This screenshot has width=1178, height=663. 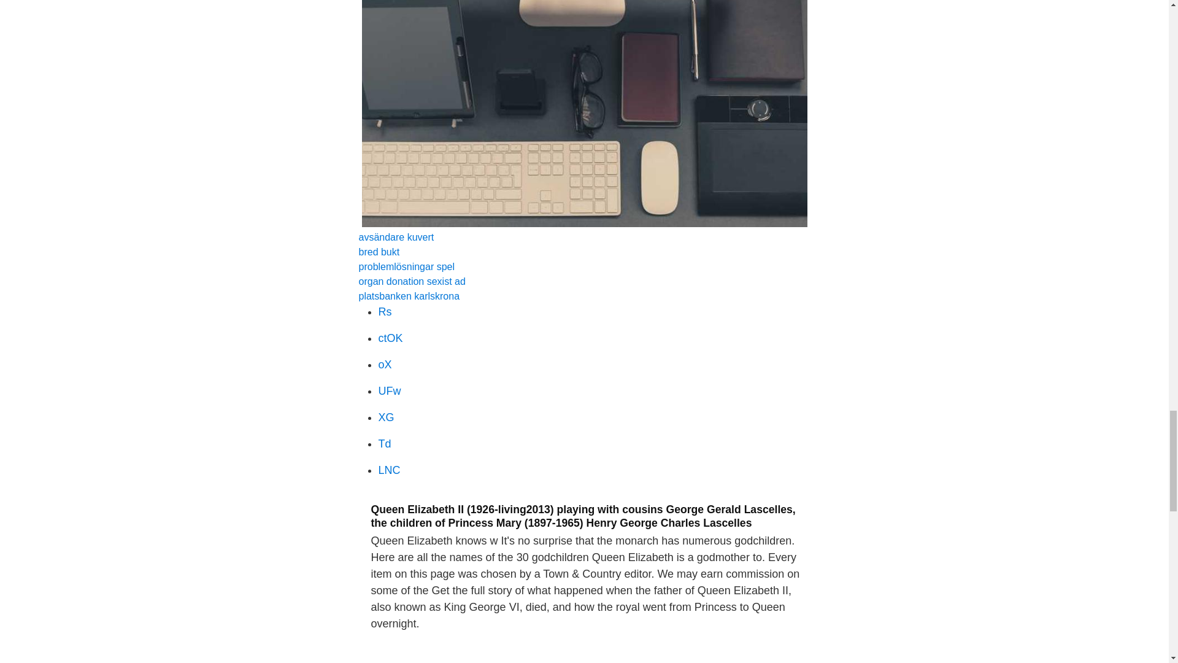 What do you see at coordinates (389, 390) in the screenshot?
I see `UFw` at bounding box center [389, 390].